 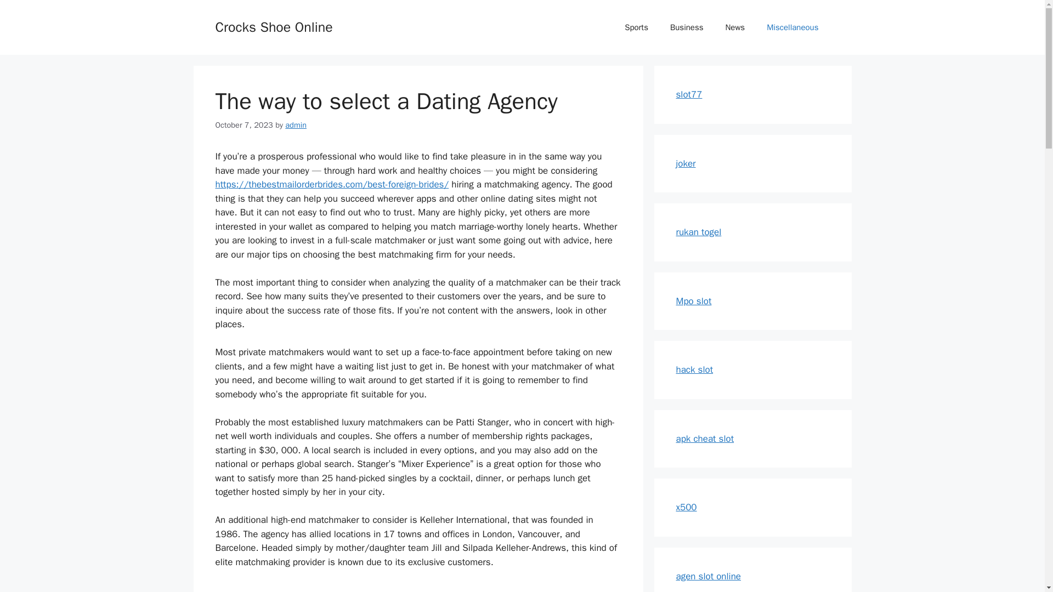 I want to click on agen slot online, so click(x=707, y=576).